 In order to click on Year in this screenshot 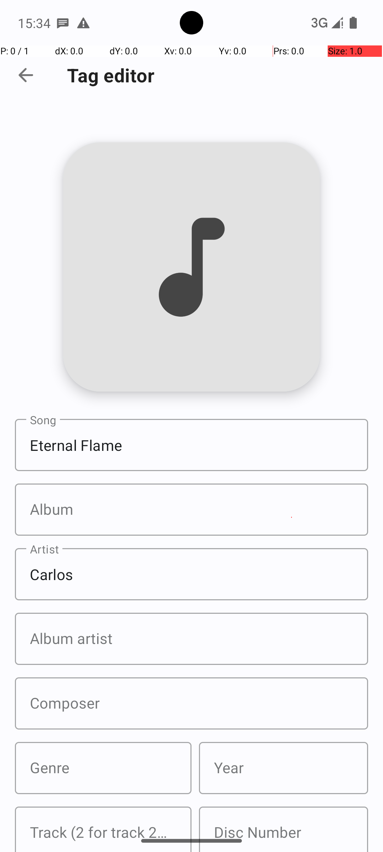, I will do `click(284, 768)`.